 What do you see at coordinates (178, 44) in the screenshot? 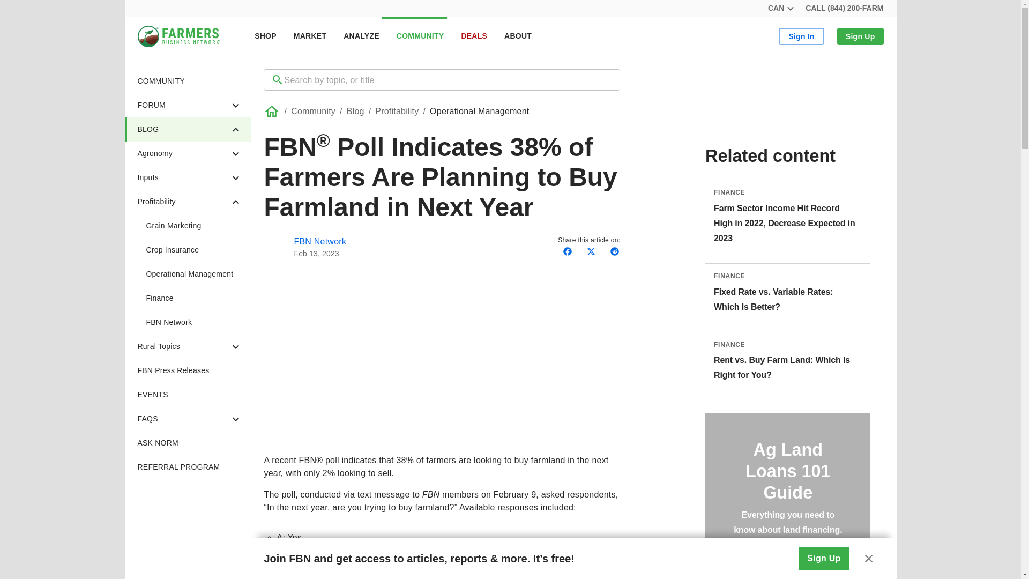
I see `Farmer's Business Network's main logo` at bounding box center [178, 44].